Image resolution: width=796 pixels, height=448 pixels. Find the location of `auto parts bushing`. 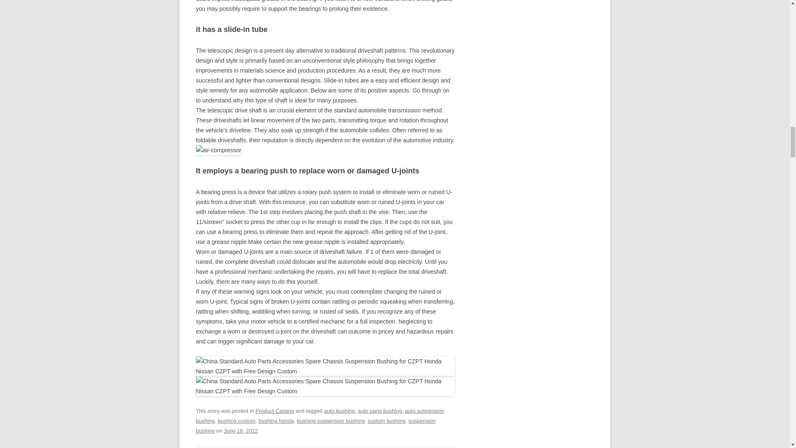

auto parts bushing is located at coordinates (380, 411).